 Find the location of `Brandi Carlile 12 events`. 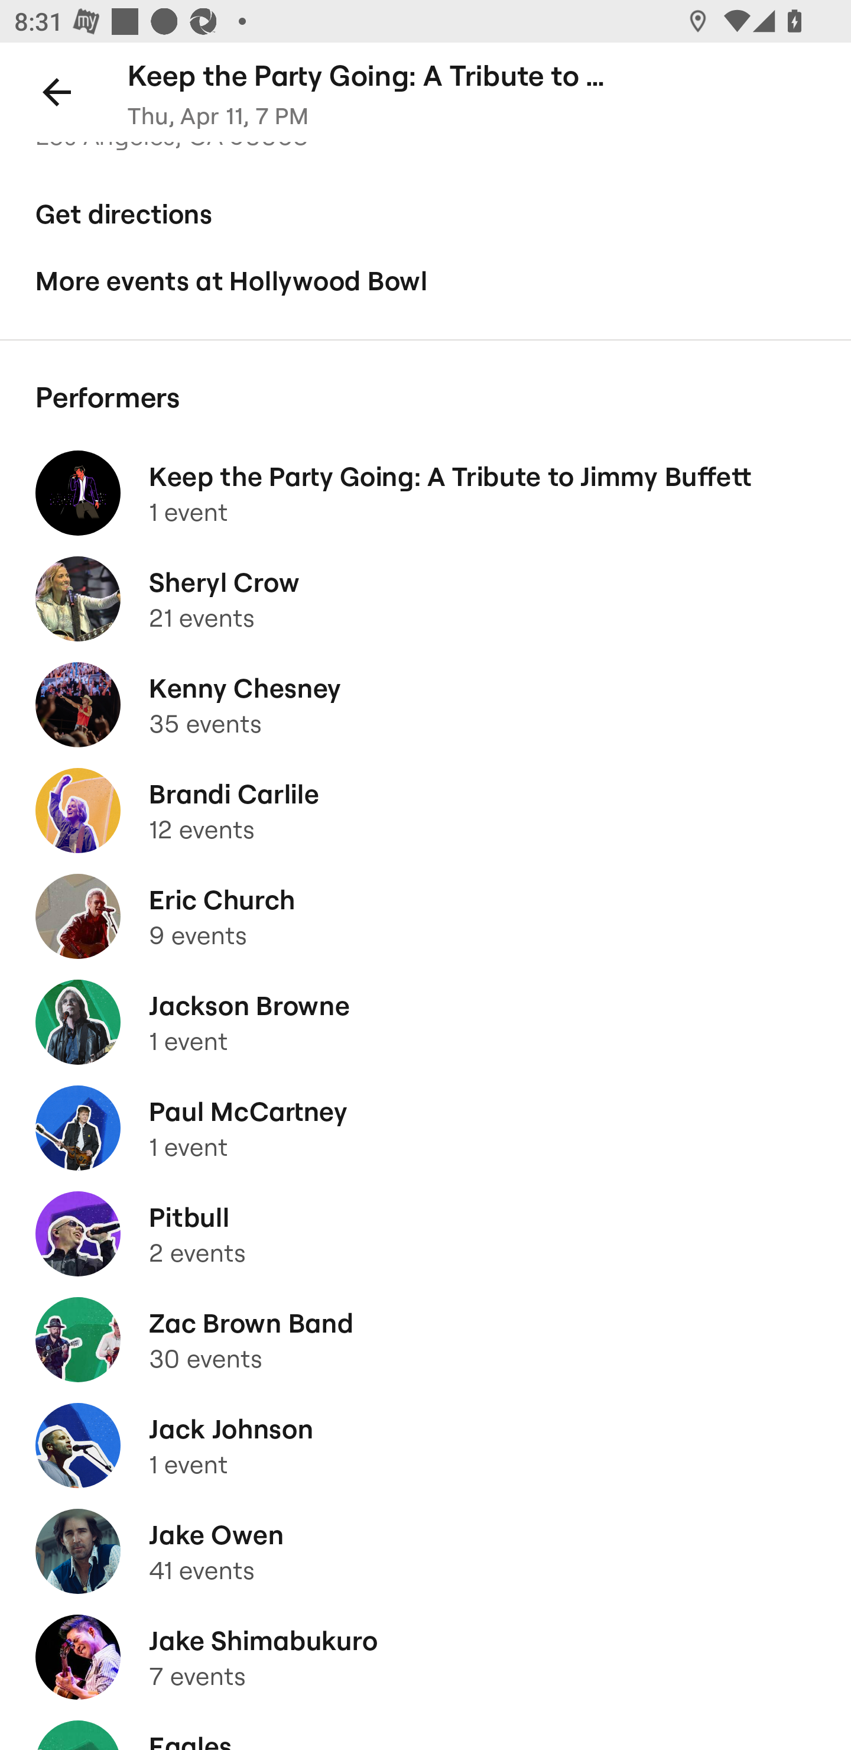

Brandi Carlile 12 events is located at coordinates (425, 811).